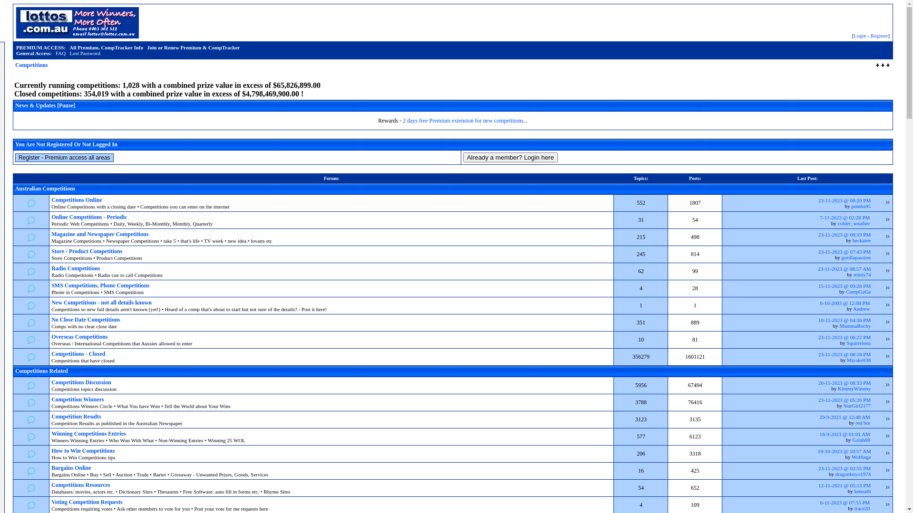 The width and height of the screenshot is (913, 513). What do you see at coordinates (888, 288) in the screenshot?
I see `Go to last post` at bounding box center [888, 288].